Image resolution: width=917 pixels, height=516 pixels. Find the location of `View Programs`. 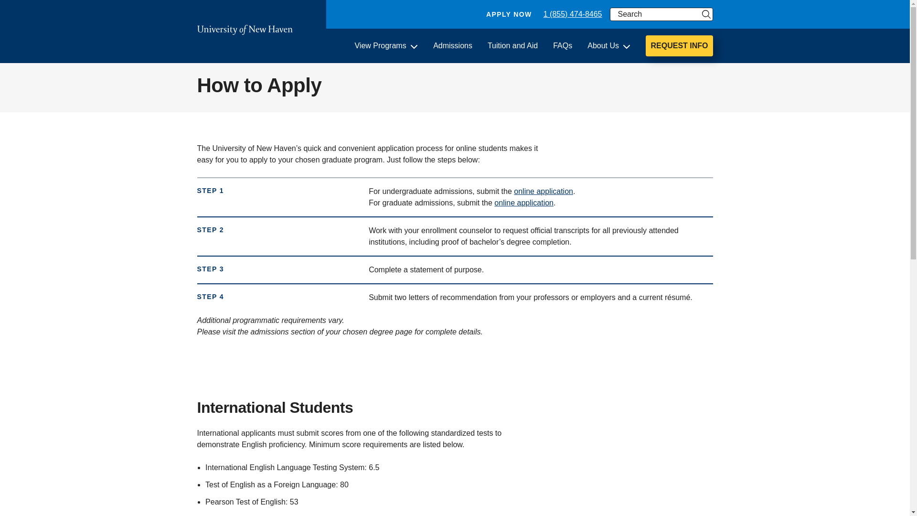

View Programs is located at coordinates (386, 46).